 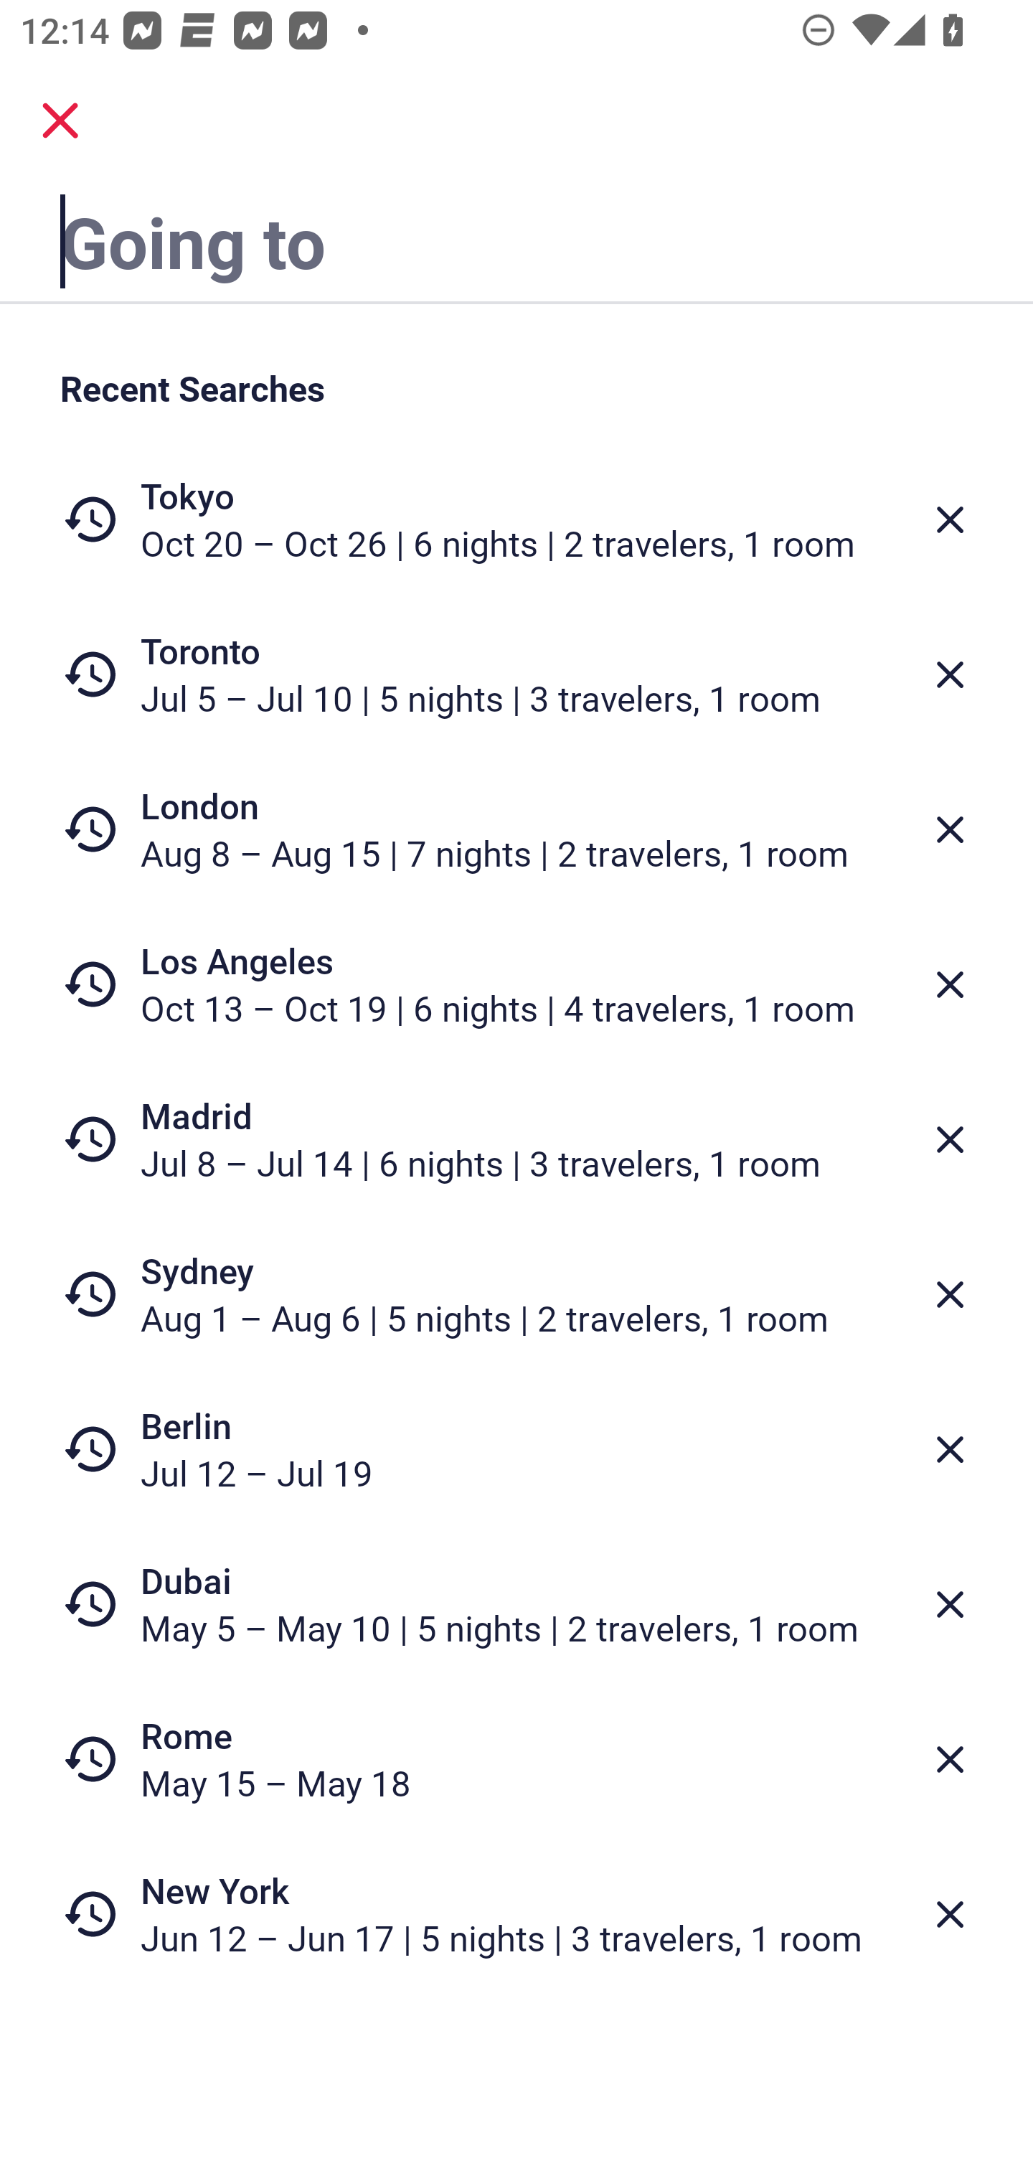 I want to click on Delete from recent searches, so click(x=950, y=674).